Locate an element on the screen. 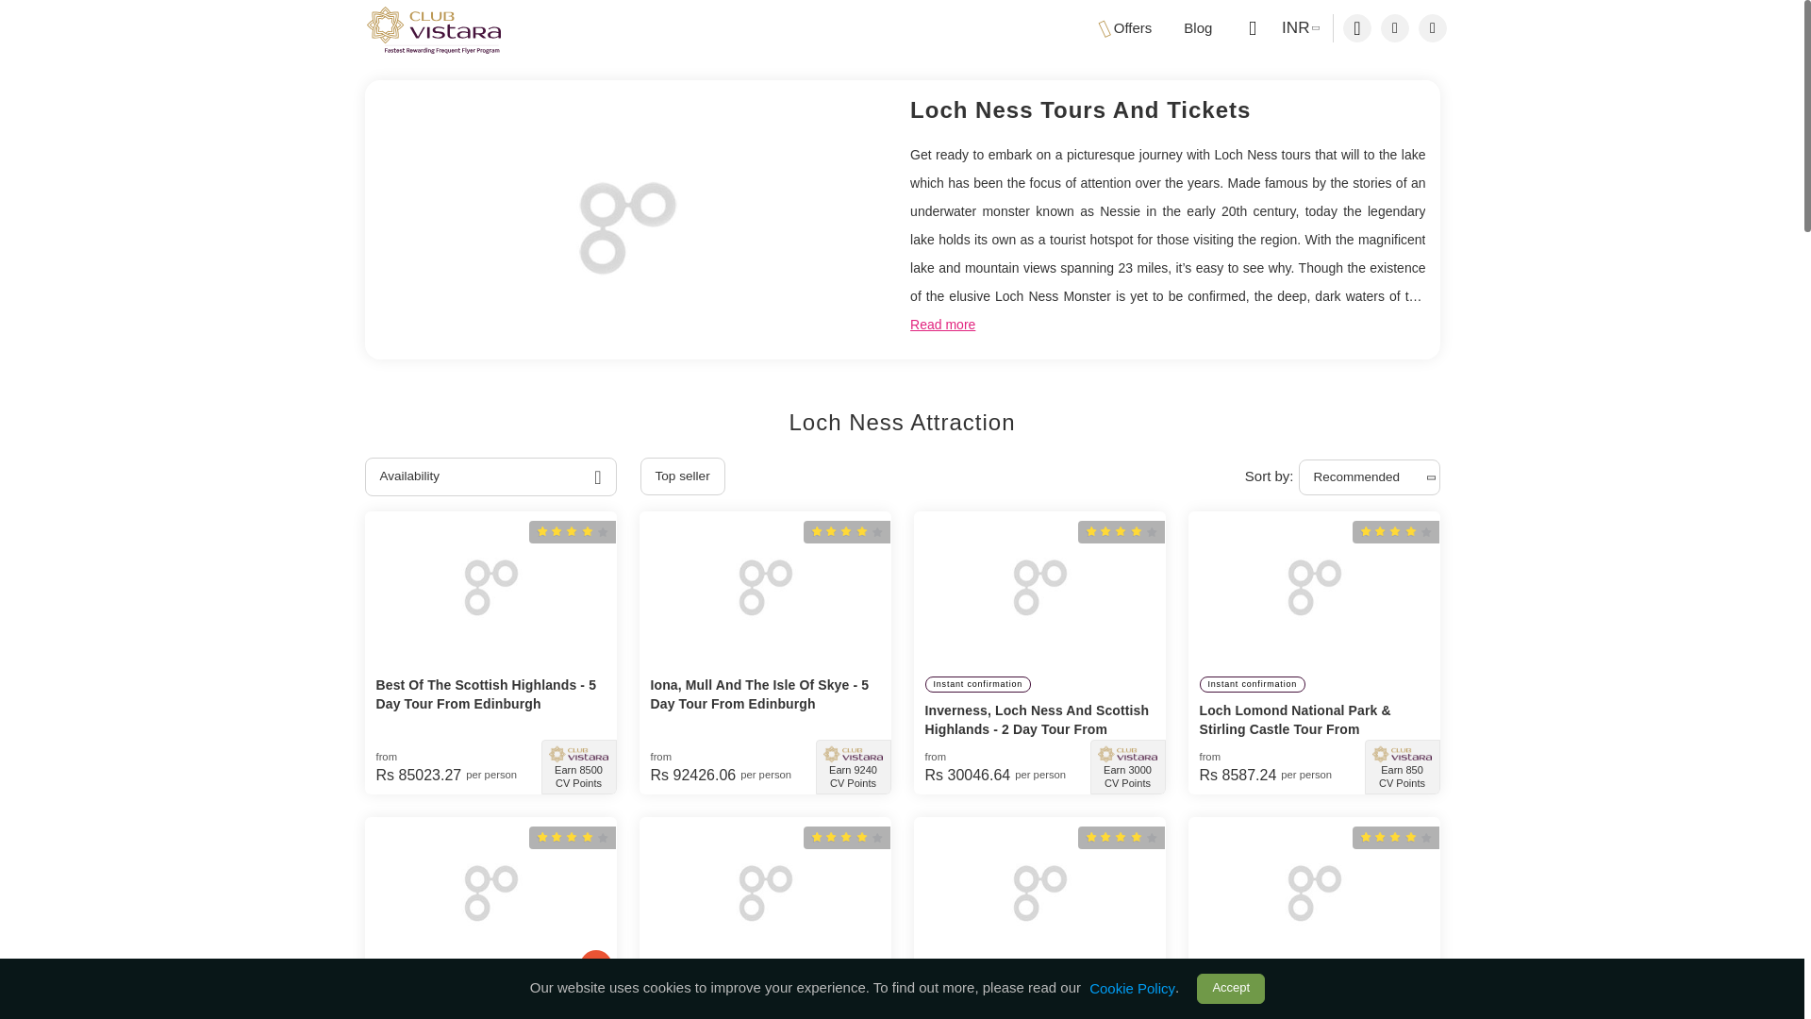  Best of the Scottish Highlands - 5 Day Tour from Edinburgh is located at coordinates (489, 587).